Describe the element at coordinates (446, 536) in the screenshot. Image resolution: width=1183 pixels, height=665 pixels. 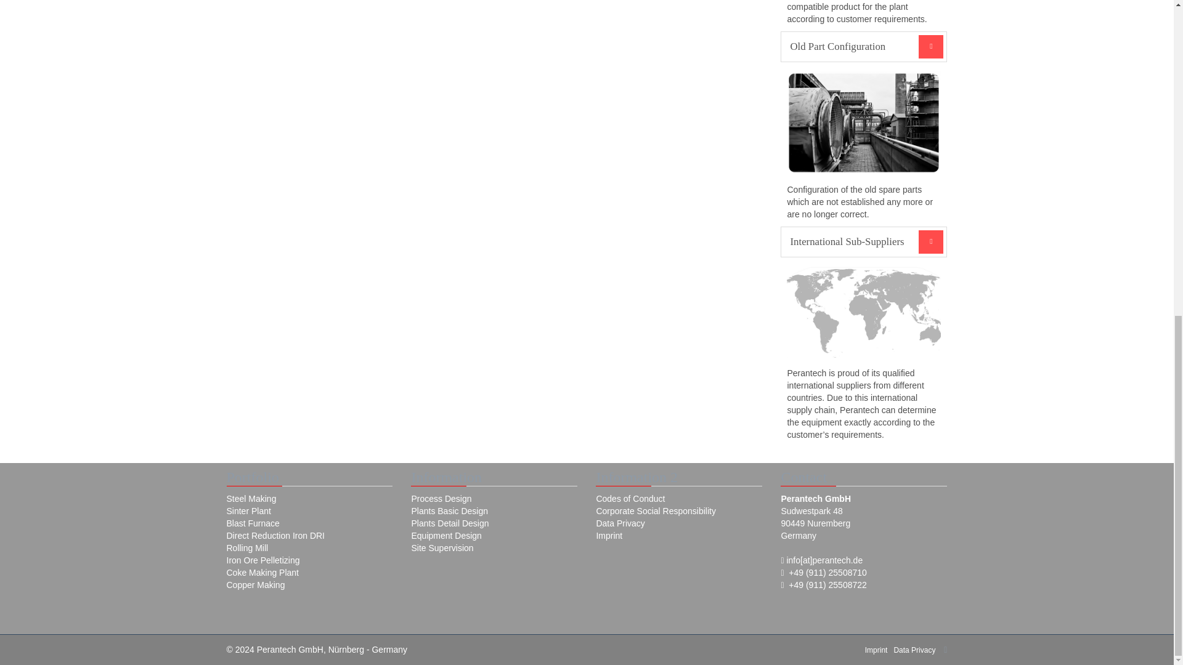
I see `Equipment Design` at that location.